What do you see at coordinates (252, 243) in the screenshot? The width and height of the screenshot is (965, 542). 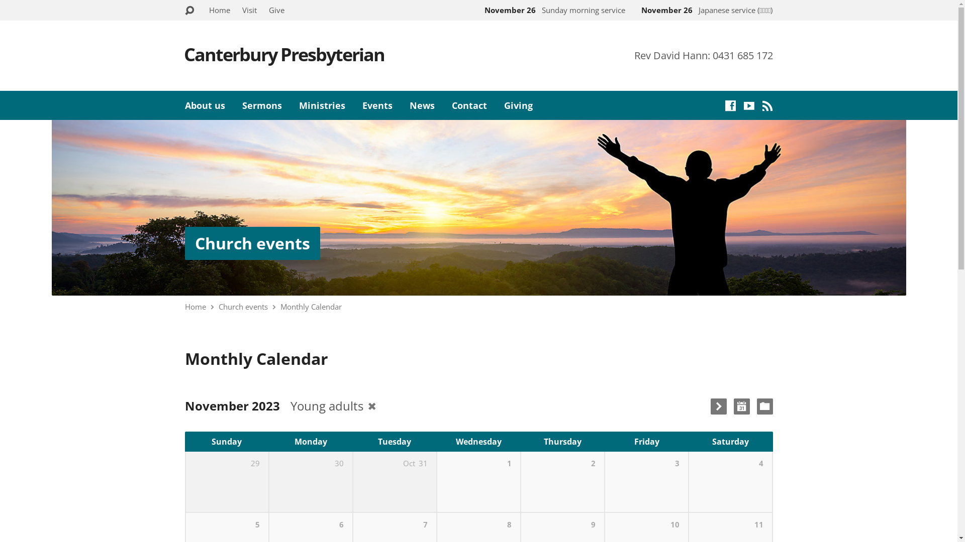 I see `Church events` at bounding box center [252, 243].